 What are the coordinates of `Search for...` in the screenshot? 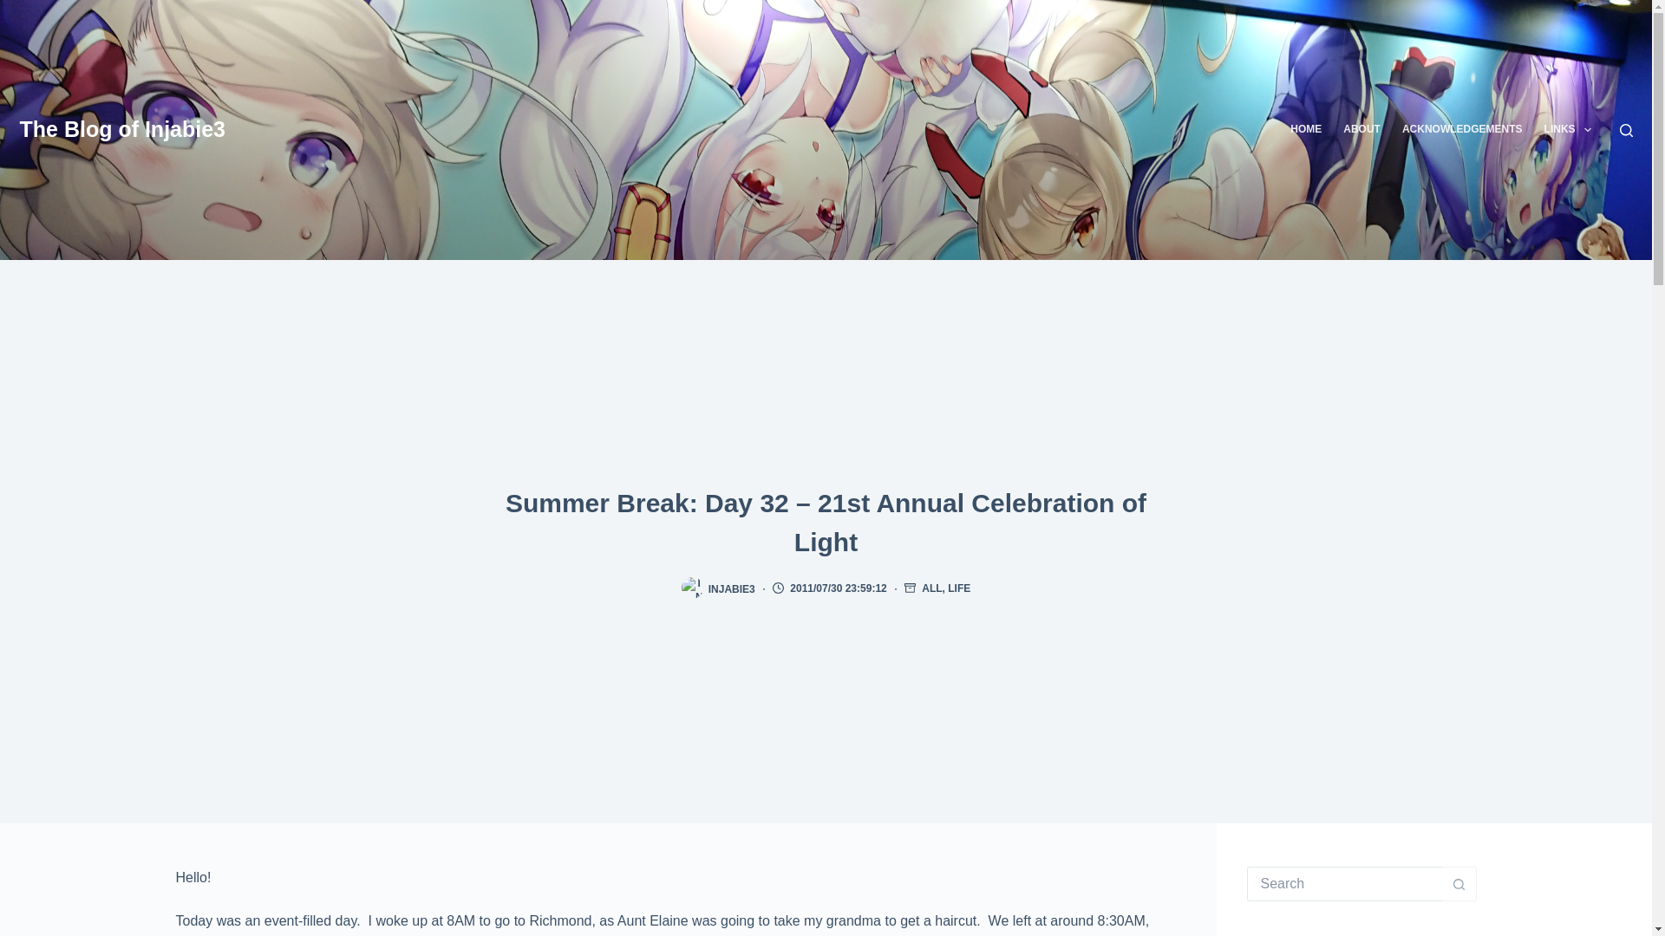 It's located at (1344, 884).